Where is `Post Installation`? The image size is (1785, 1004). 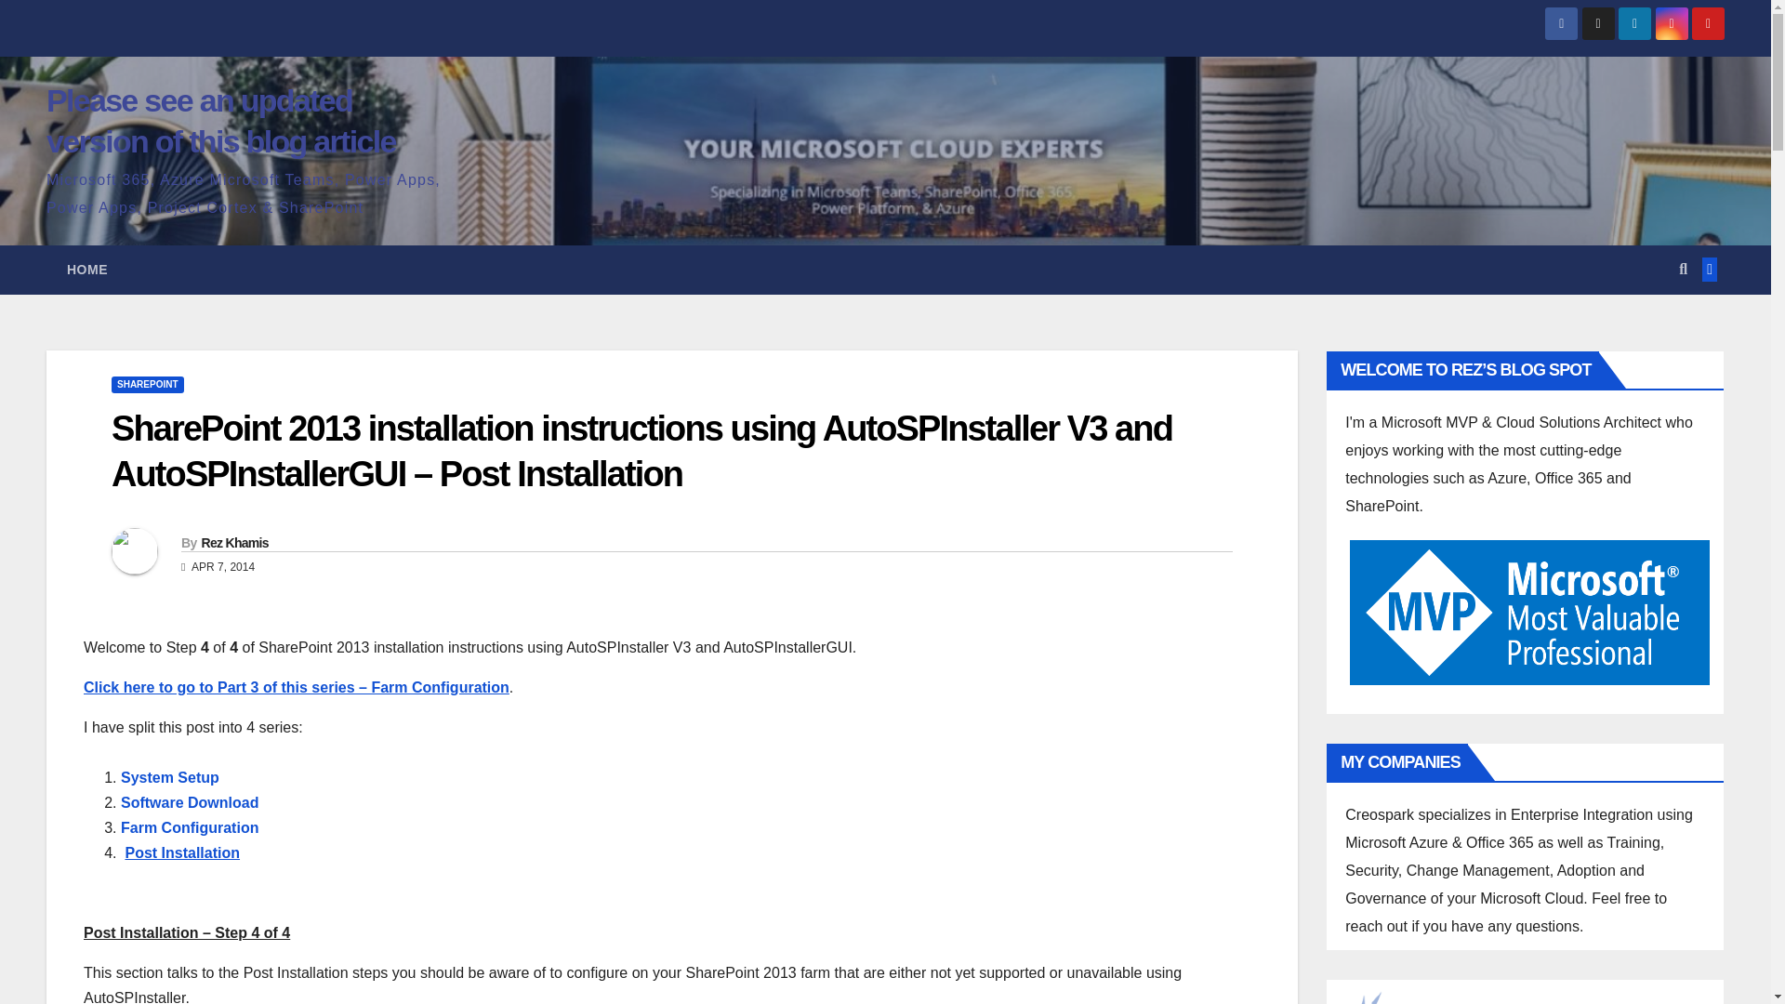 Post Installation is located at coordinates (182, 852).